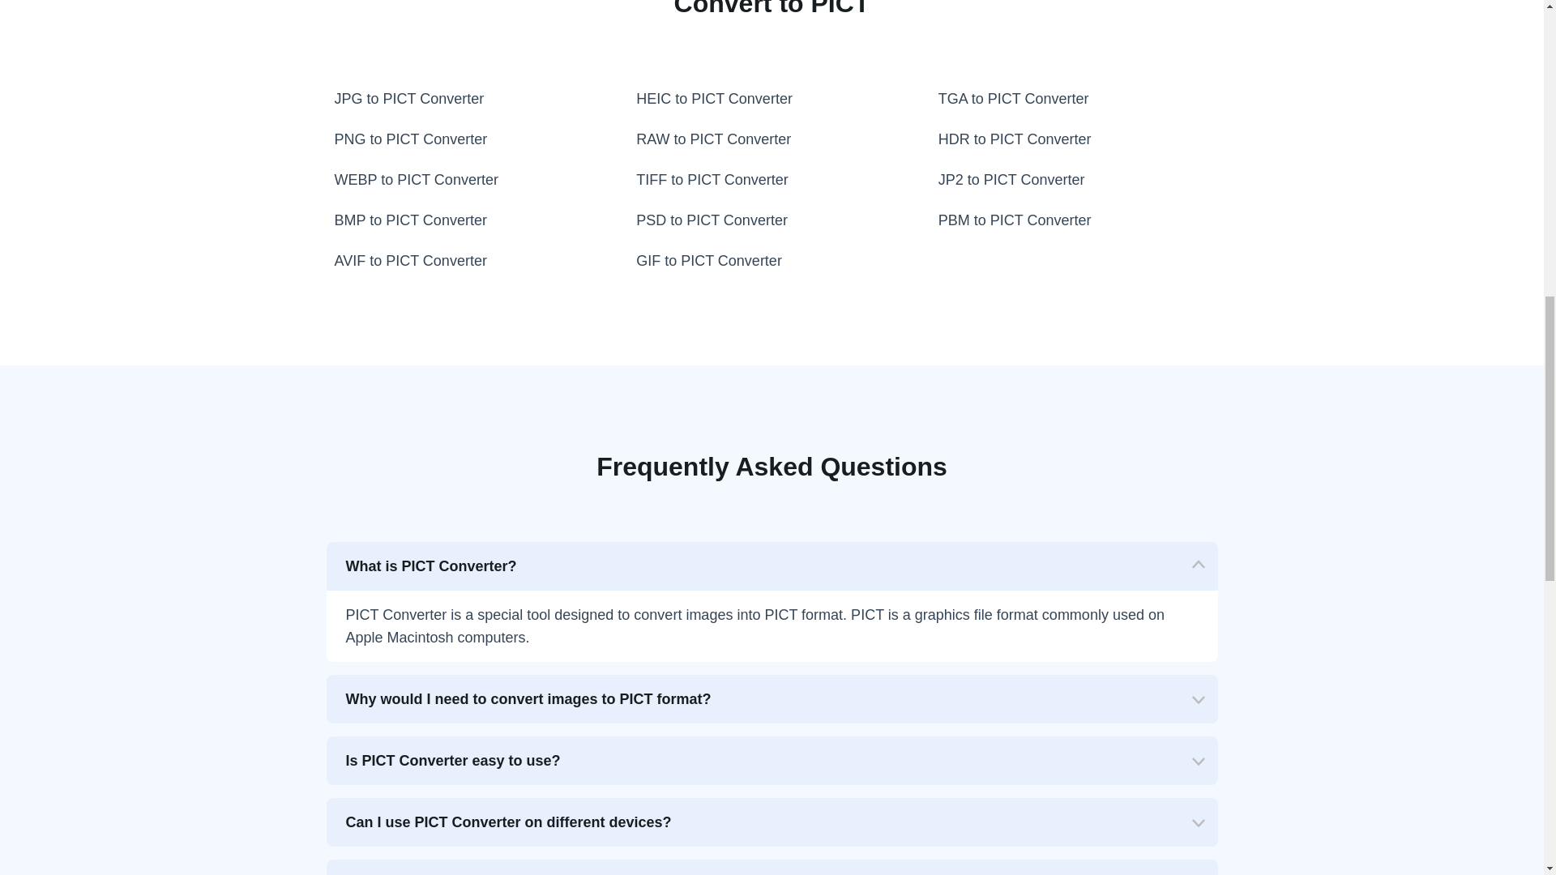 Image resolution: width=1556 pixels, height=875 pixels. I want to click on RAW to PICT Converter, so click(772, 139).